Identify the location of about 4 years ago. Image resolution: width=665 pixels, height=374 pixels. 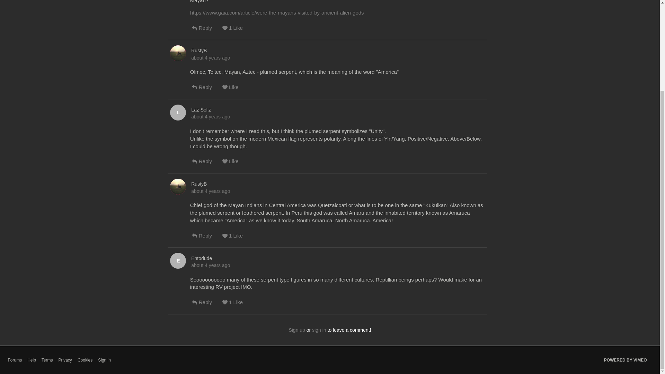
(211, 191).